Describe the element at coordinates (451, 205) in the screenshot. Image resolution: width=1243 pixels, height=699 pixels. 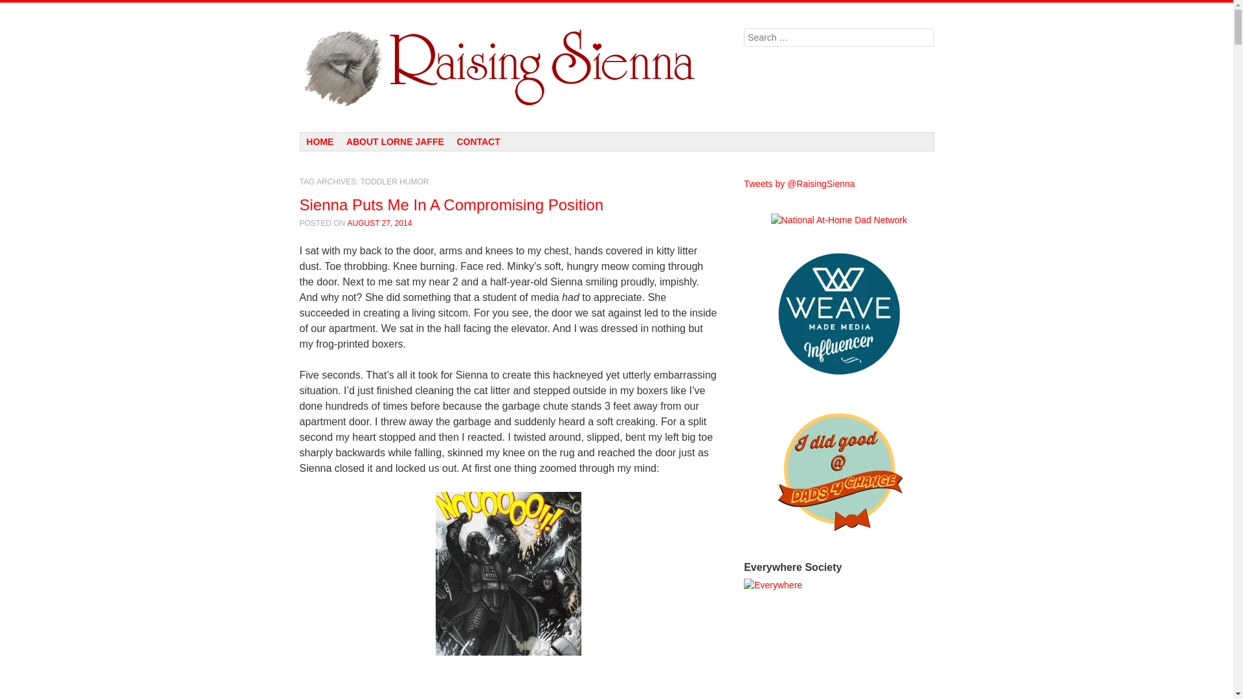
I see `Sienna Puts Me In A Compromising Position` at that location.